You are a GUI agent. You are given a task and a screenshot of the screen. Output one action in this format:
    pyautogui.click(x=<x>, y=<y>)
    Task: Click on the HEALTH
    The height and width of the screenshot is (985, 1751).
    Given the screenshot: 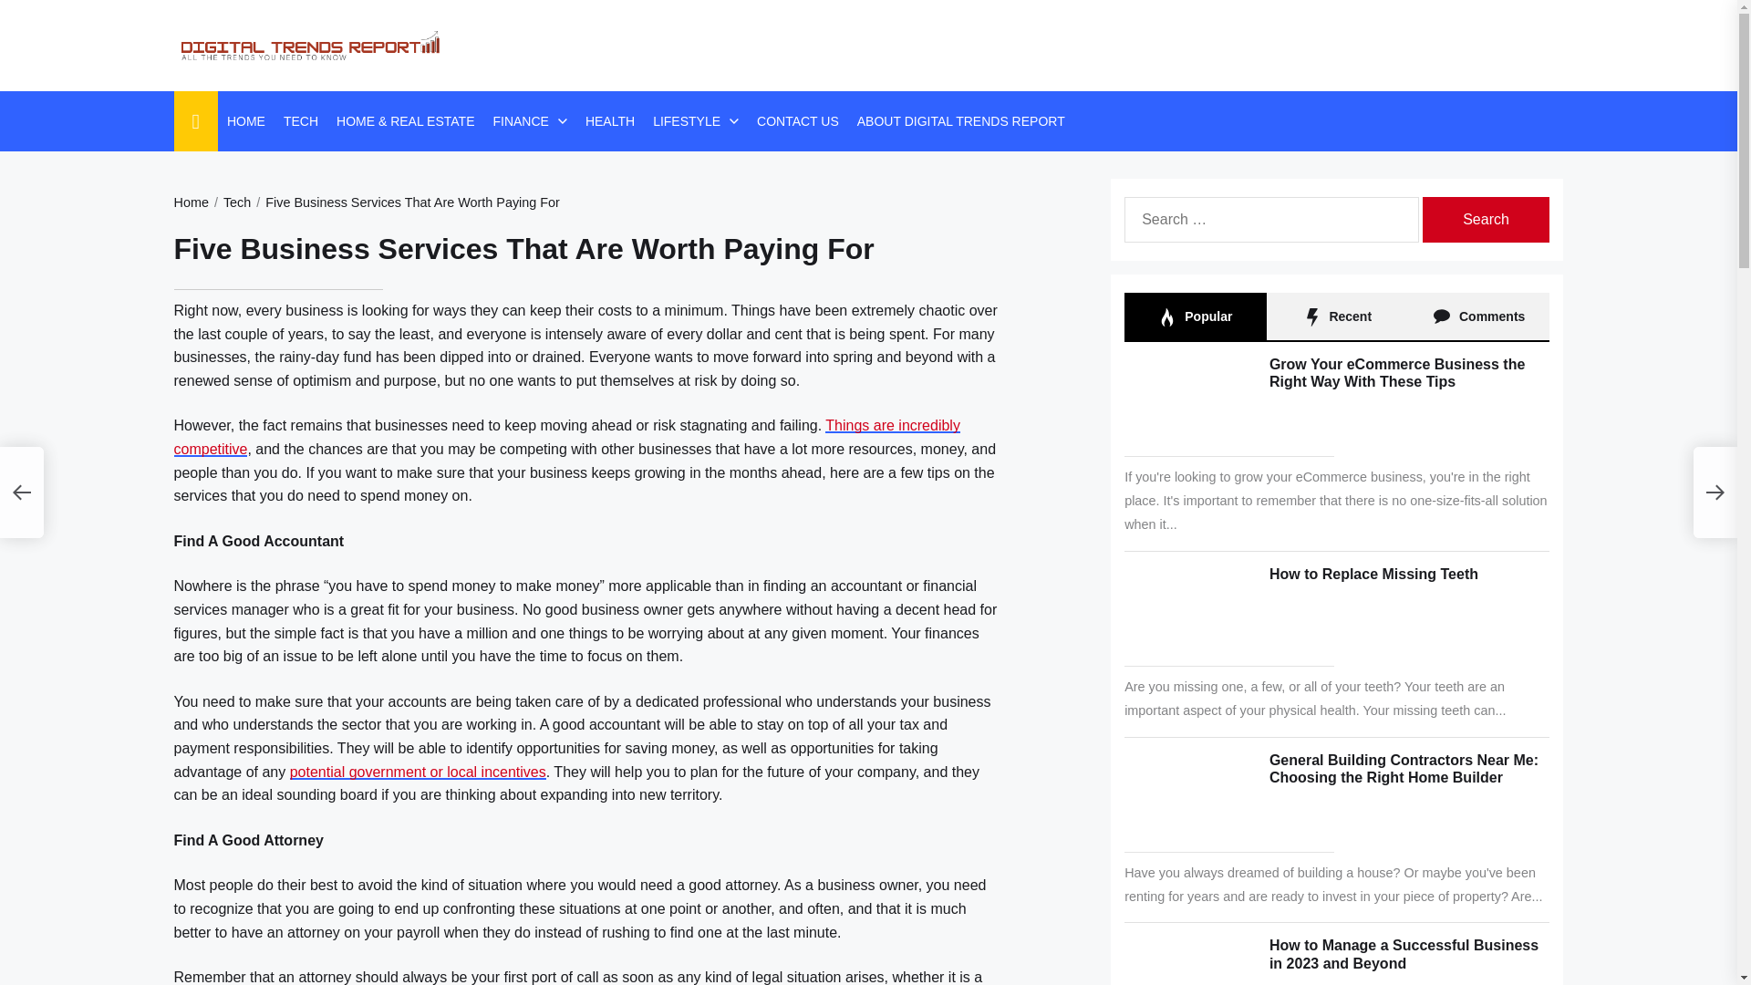 What is the action you would take?
    pyautogui.click(x=609, y=120)
    